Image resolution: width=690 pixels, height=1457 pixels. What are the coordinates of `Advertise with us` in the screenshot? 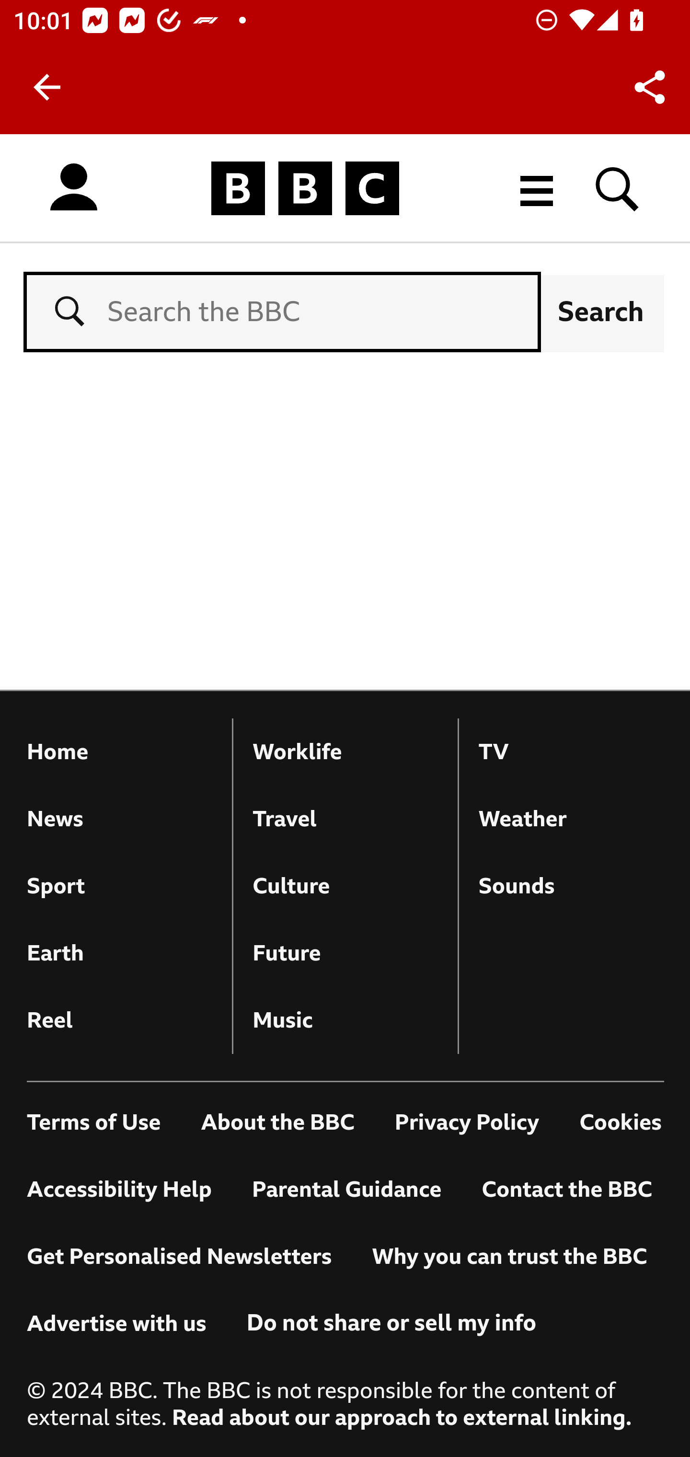 It's located at (117, 1324).